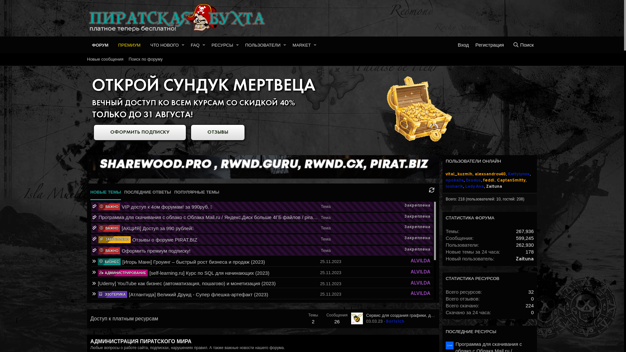 The height and width of the screenshot is (352, 626). I want to click on CaptanSmitty, so click(511, 181).